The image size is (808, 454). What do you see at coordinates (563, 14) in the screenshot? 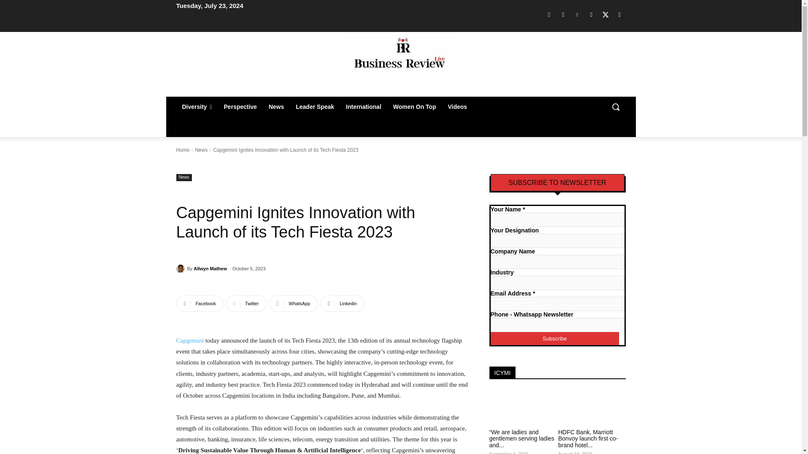
I see `Instagram` at bounding box center [563, 14].